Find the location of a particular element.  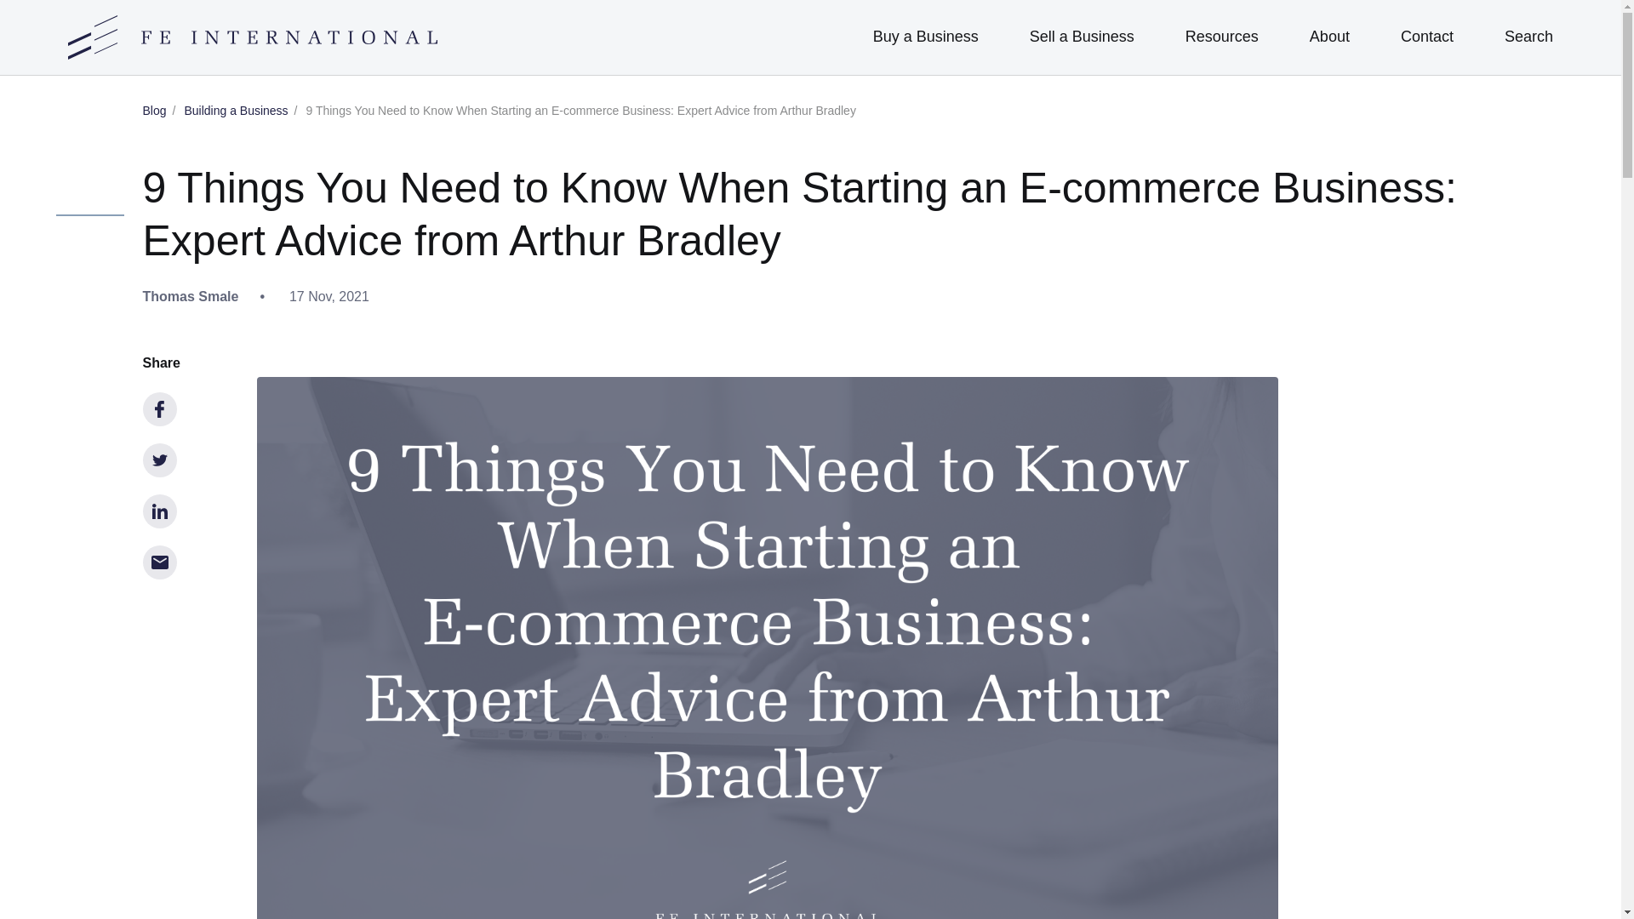

Resources is located at coordinates (1222, 37).